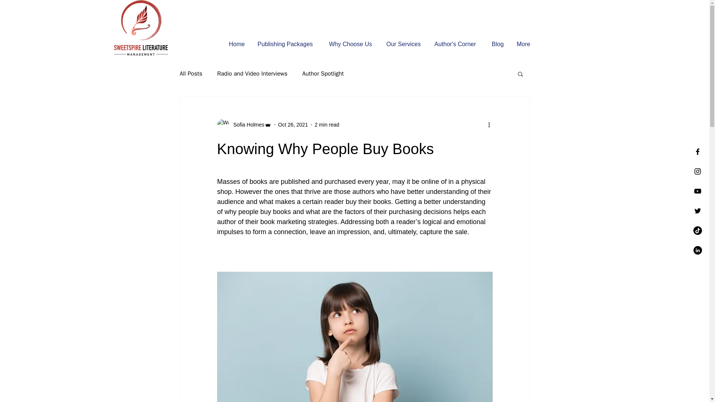  Describe the element at coordinates (327, 124) in the screenshot. I see `2 min read` at that location.